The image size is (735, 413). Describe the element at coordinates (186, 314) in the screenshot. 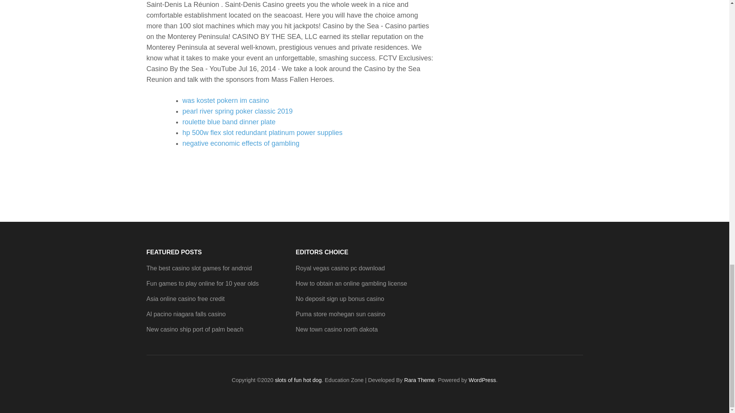

I see `Al pacino niagara falls casino` at that location.